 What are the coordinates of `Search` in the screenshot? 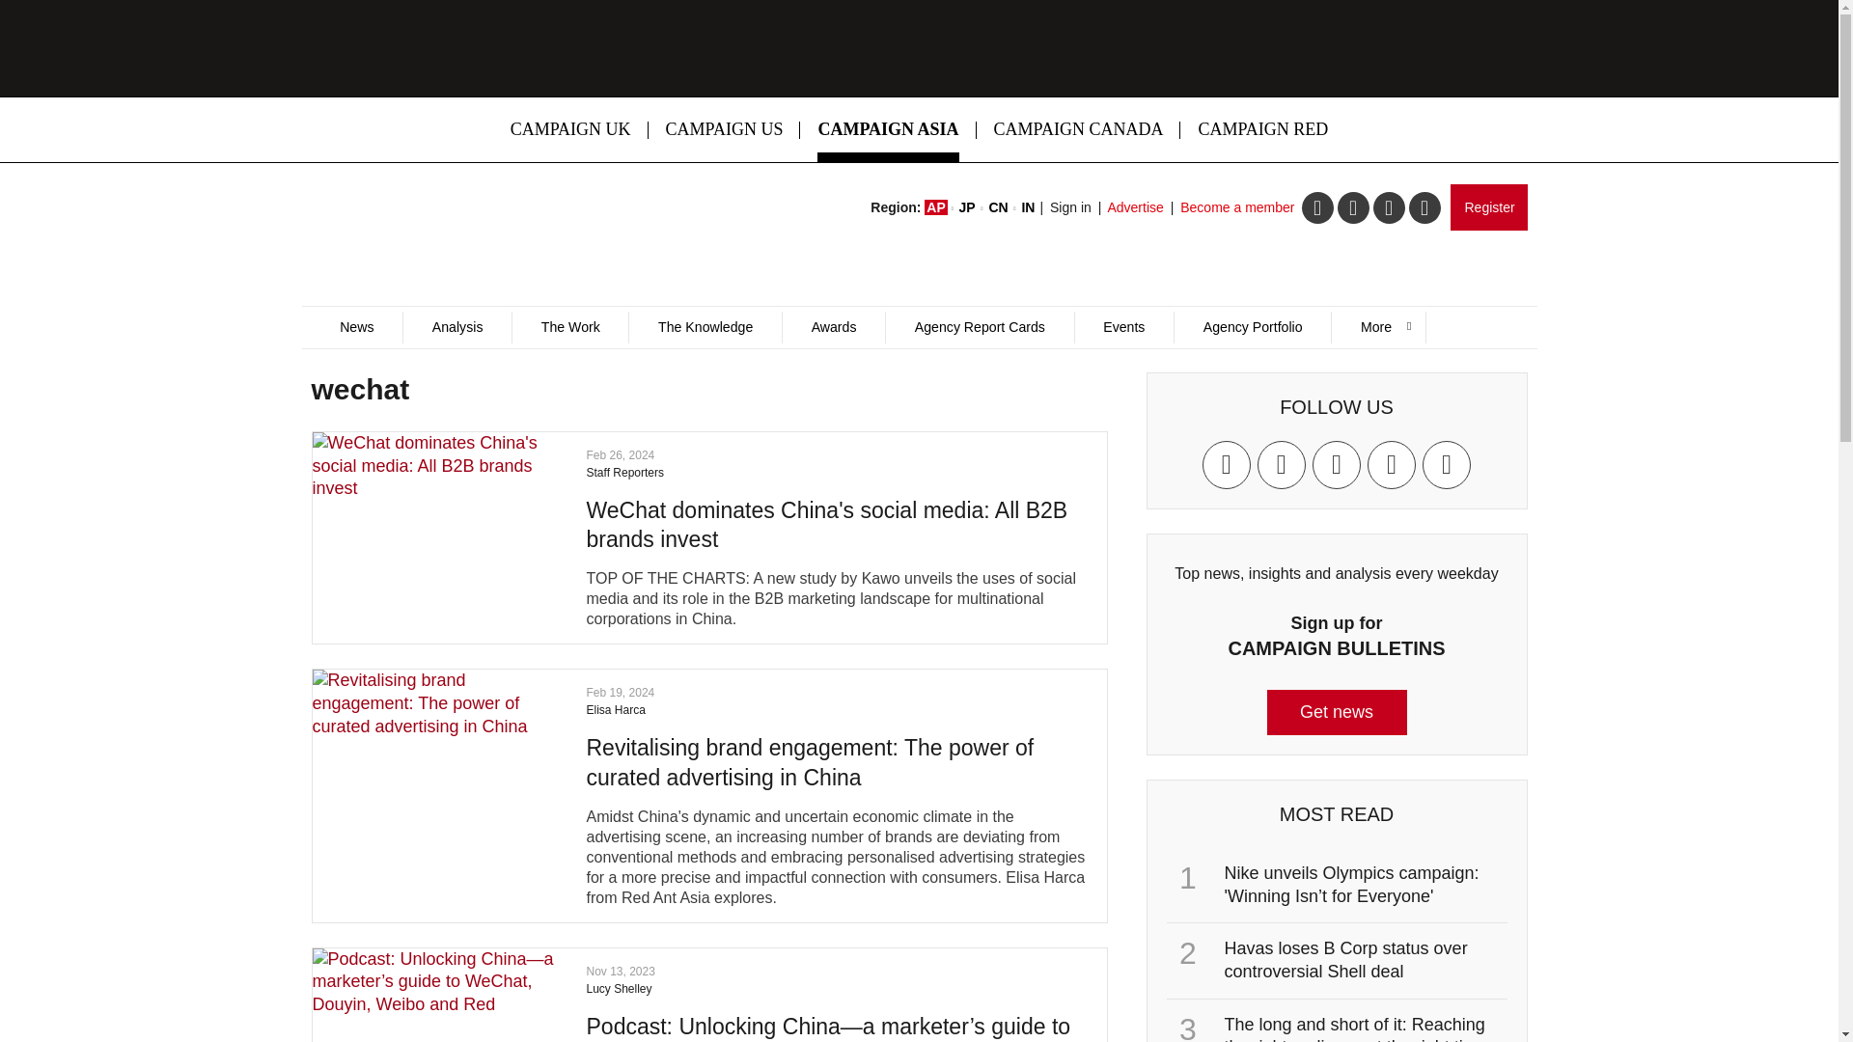 It's located at (1211, 394).